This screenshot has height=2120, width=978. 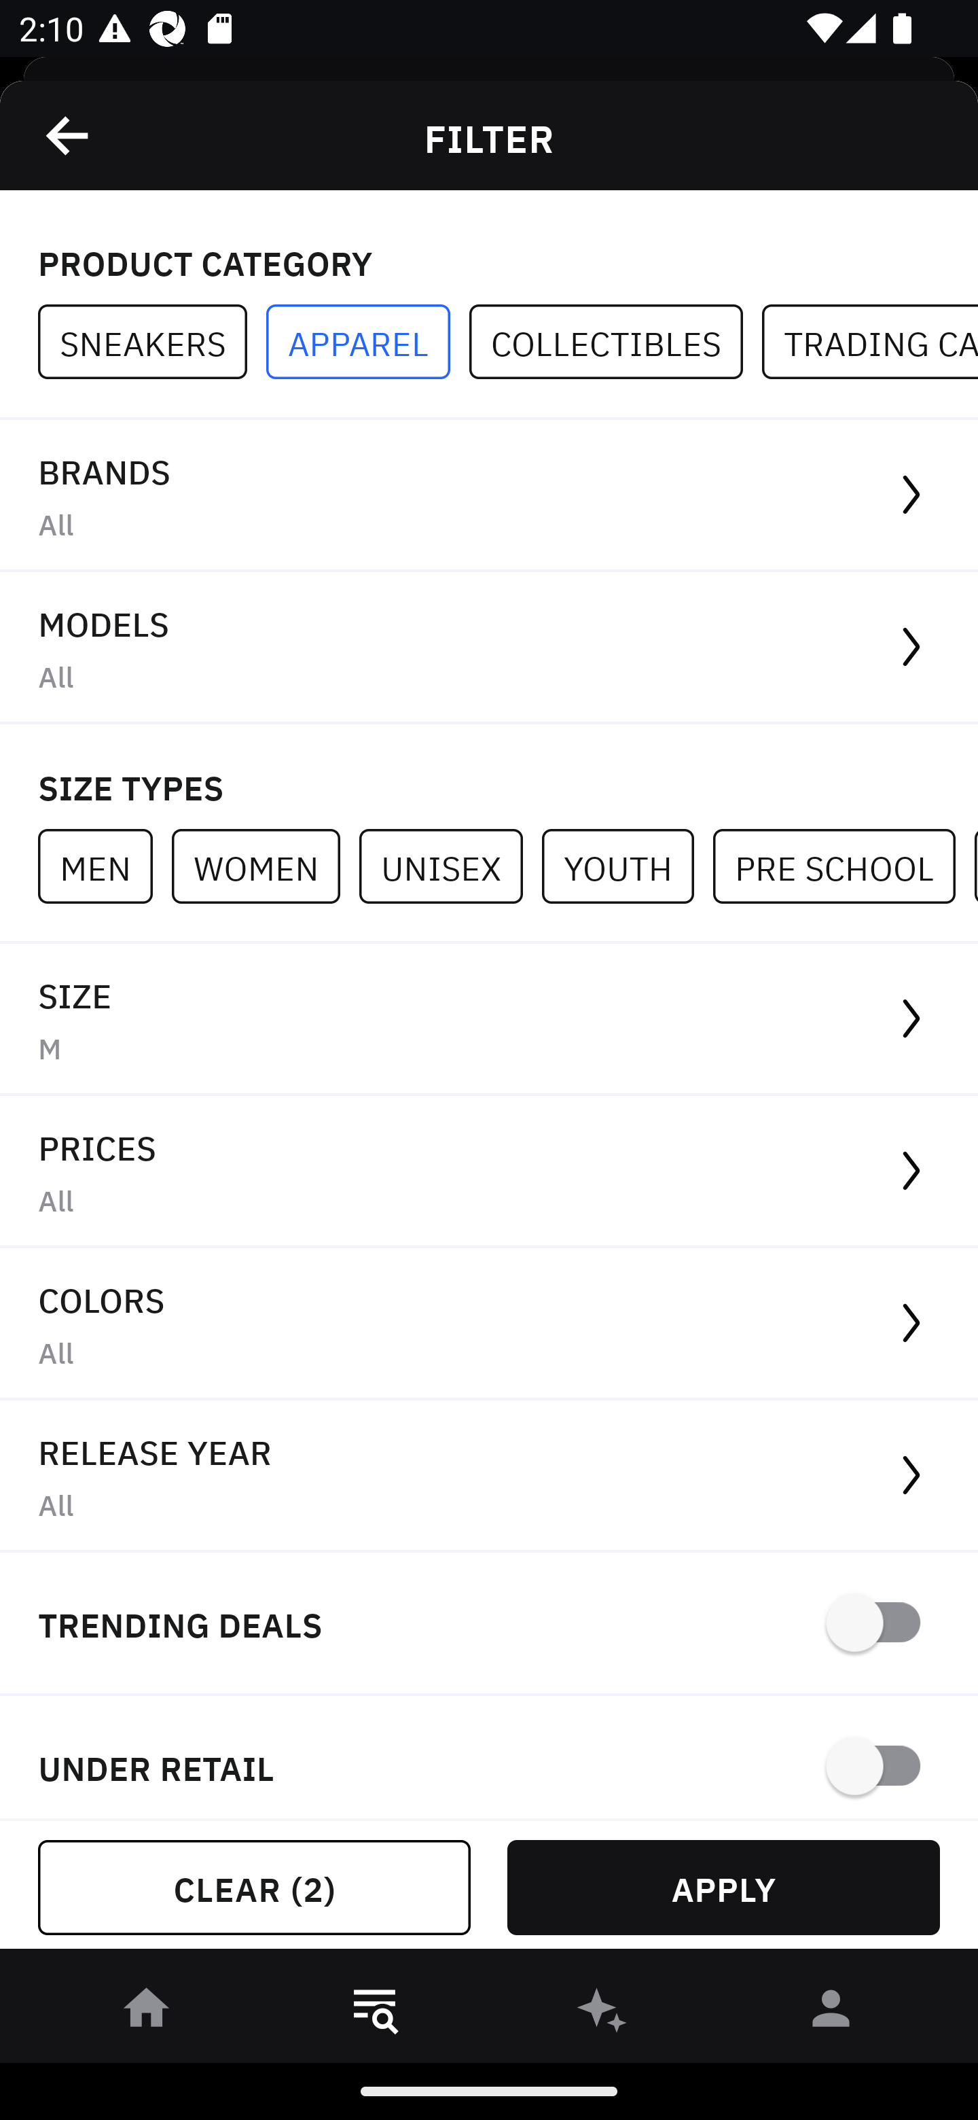 What do you see at coordinates (627, 866) in the screenshot?
I see `YOUTH` at bounding box center [627, 866].